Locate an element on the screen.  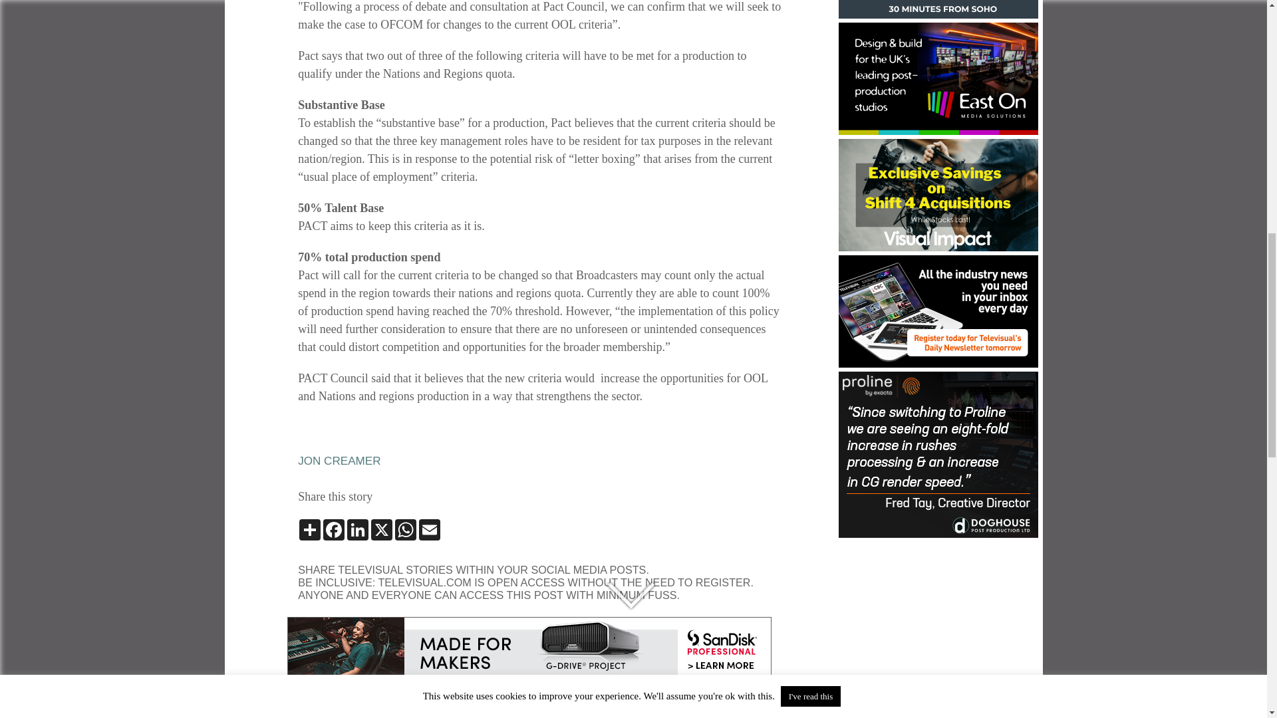
JON CREAMER is located at coordinates (339, 461).